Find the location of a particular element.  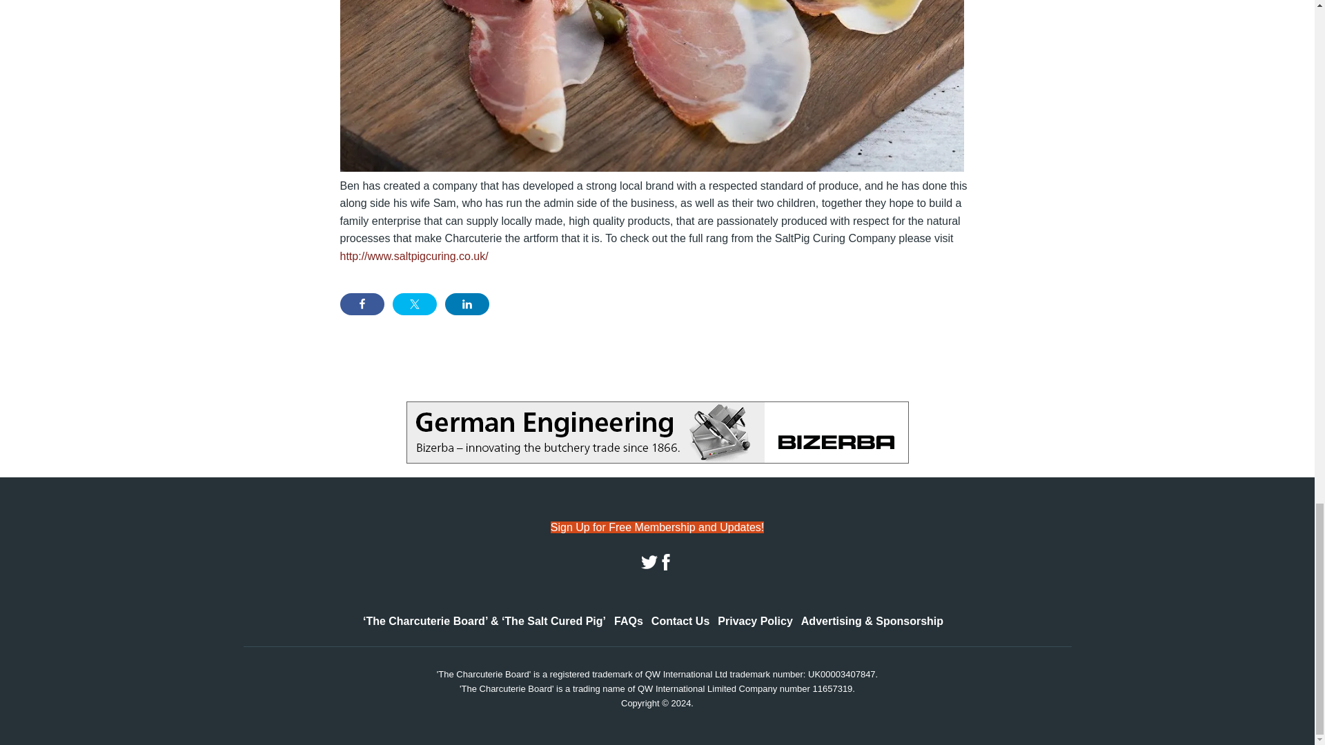

Sign Up for Free Membership and Updates is located at coordinates (657, 527).